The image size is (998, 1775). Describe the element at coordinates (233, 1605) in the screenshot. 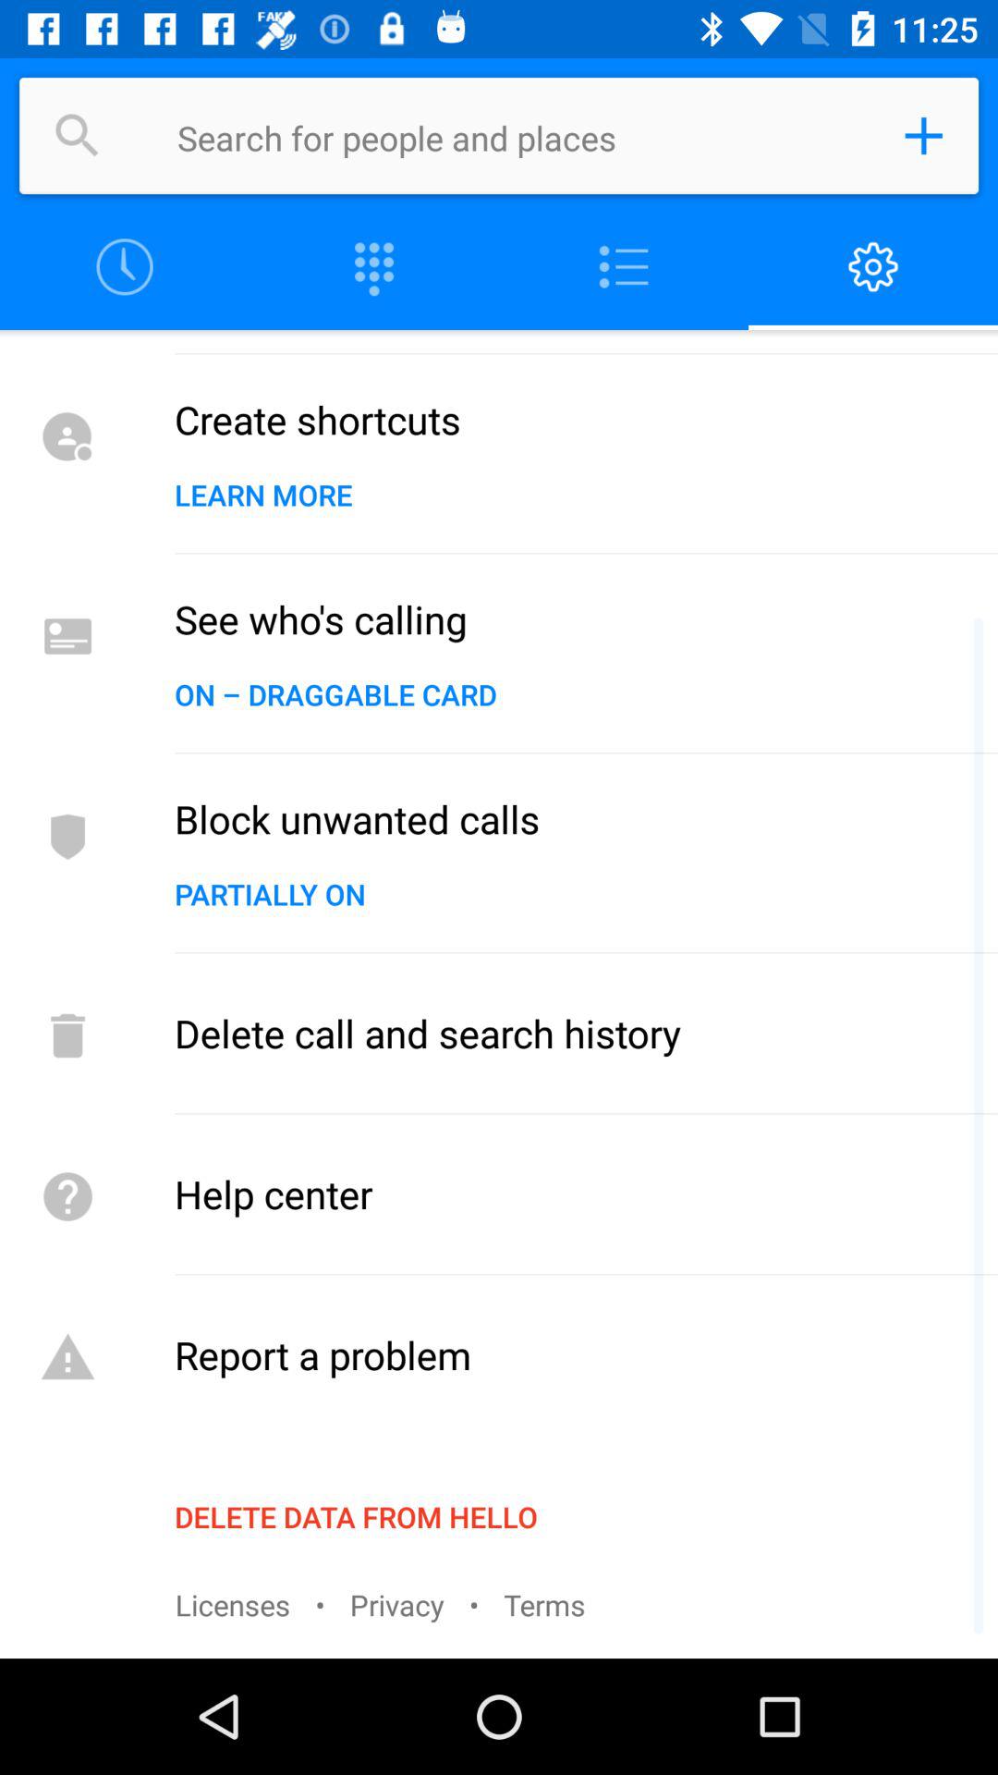

I see `flip until the licenses icon` at that location.